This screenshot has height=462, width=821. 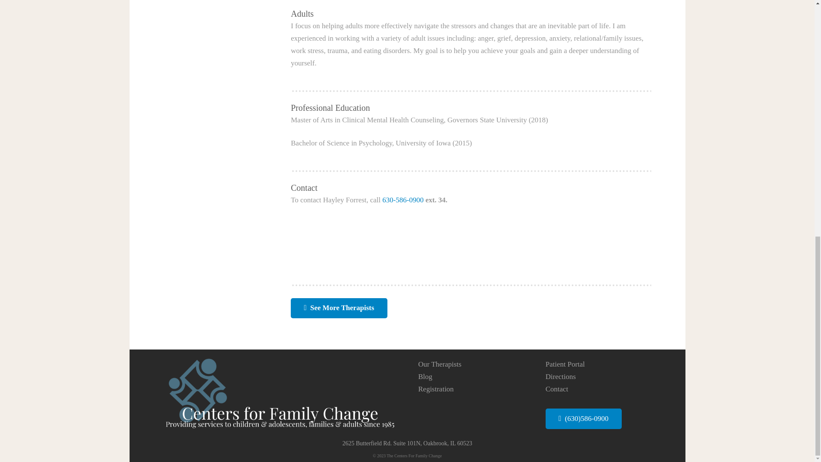 What do you see at coordinates (797, 1) in the screenshot?
I see `Back to top` at bounding box center [797, 1].